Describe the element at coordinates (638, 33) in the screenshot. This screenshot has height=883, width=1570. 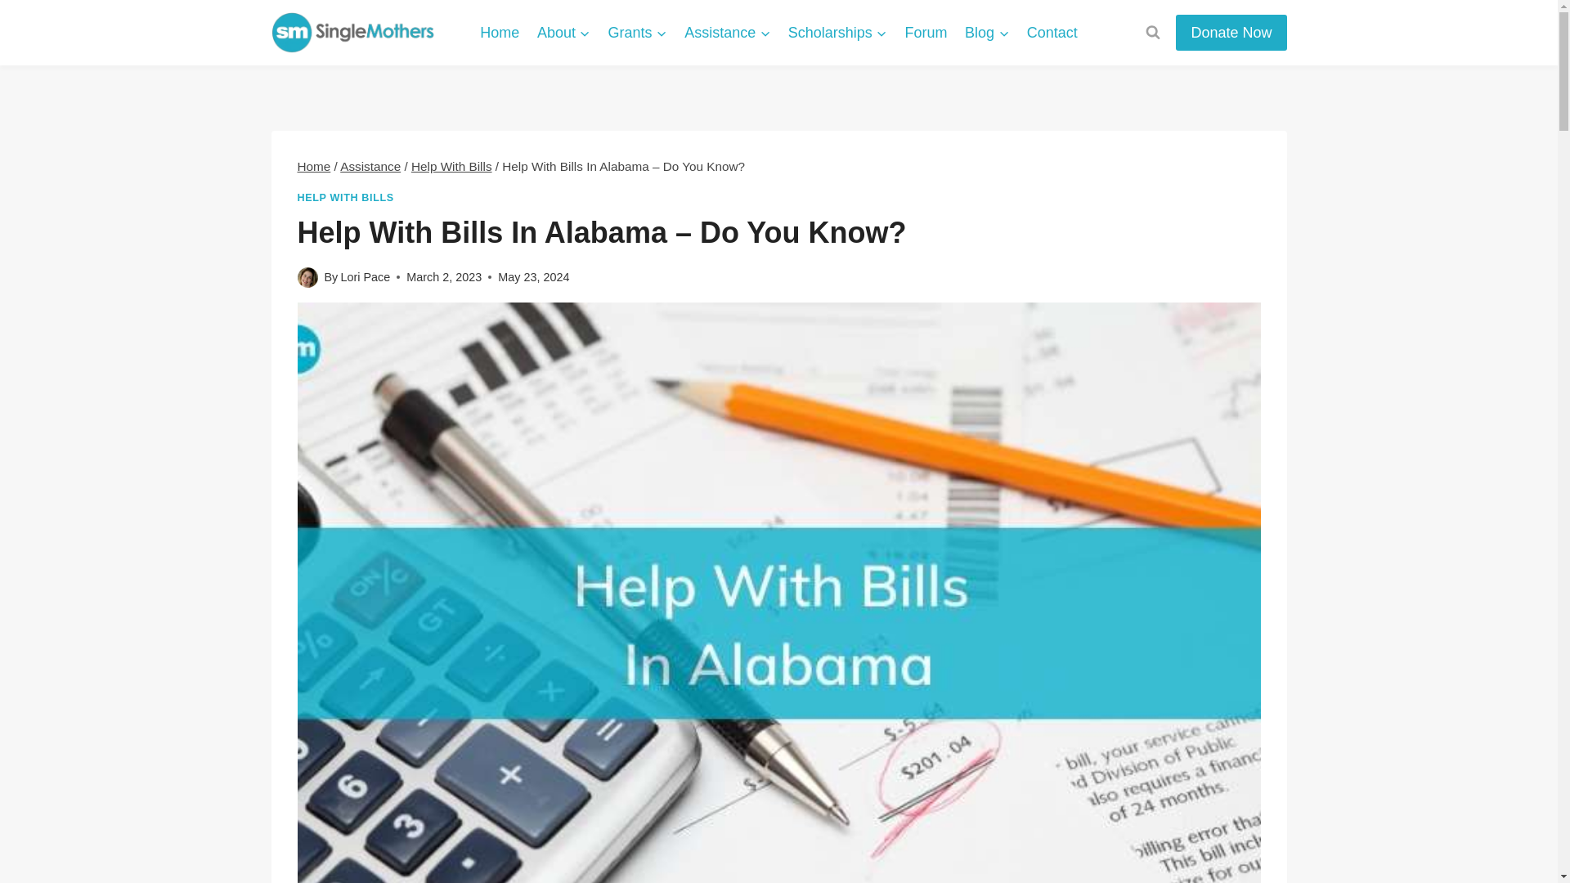
I see `Grants` at that location.